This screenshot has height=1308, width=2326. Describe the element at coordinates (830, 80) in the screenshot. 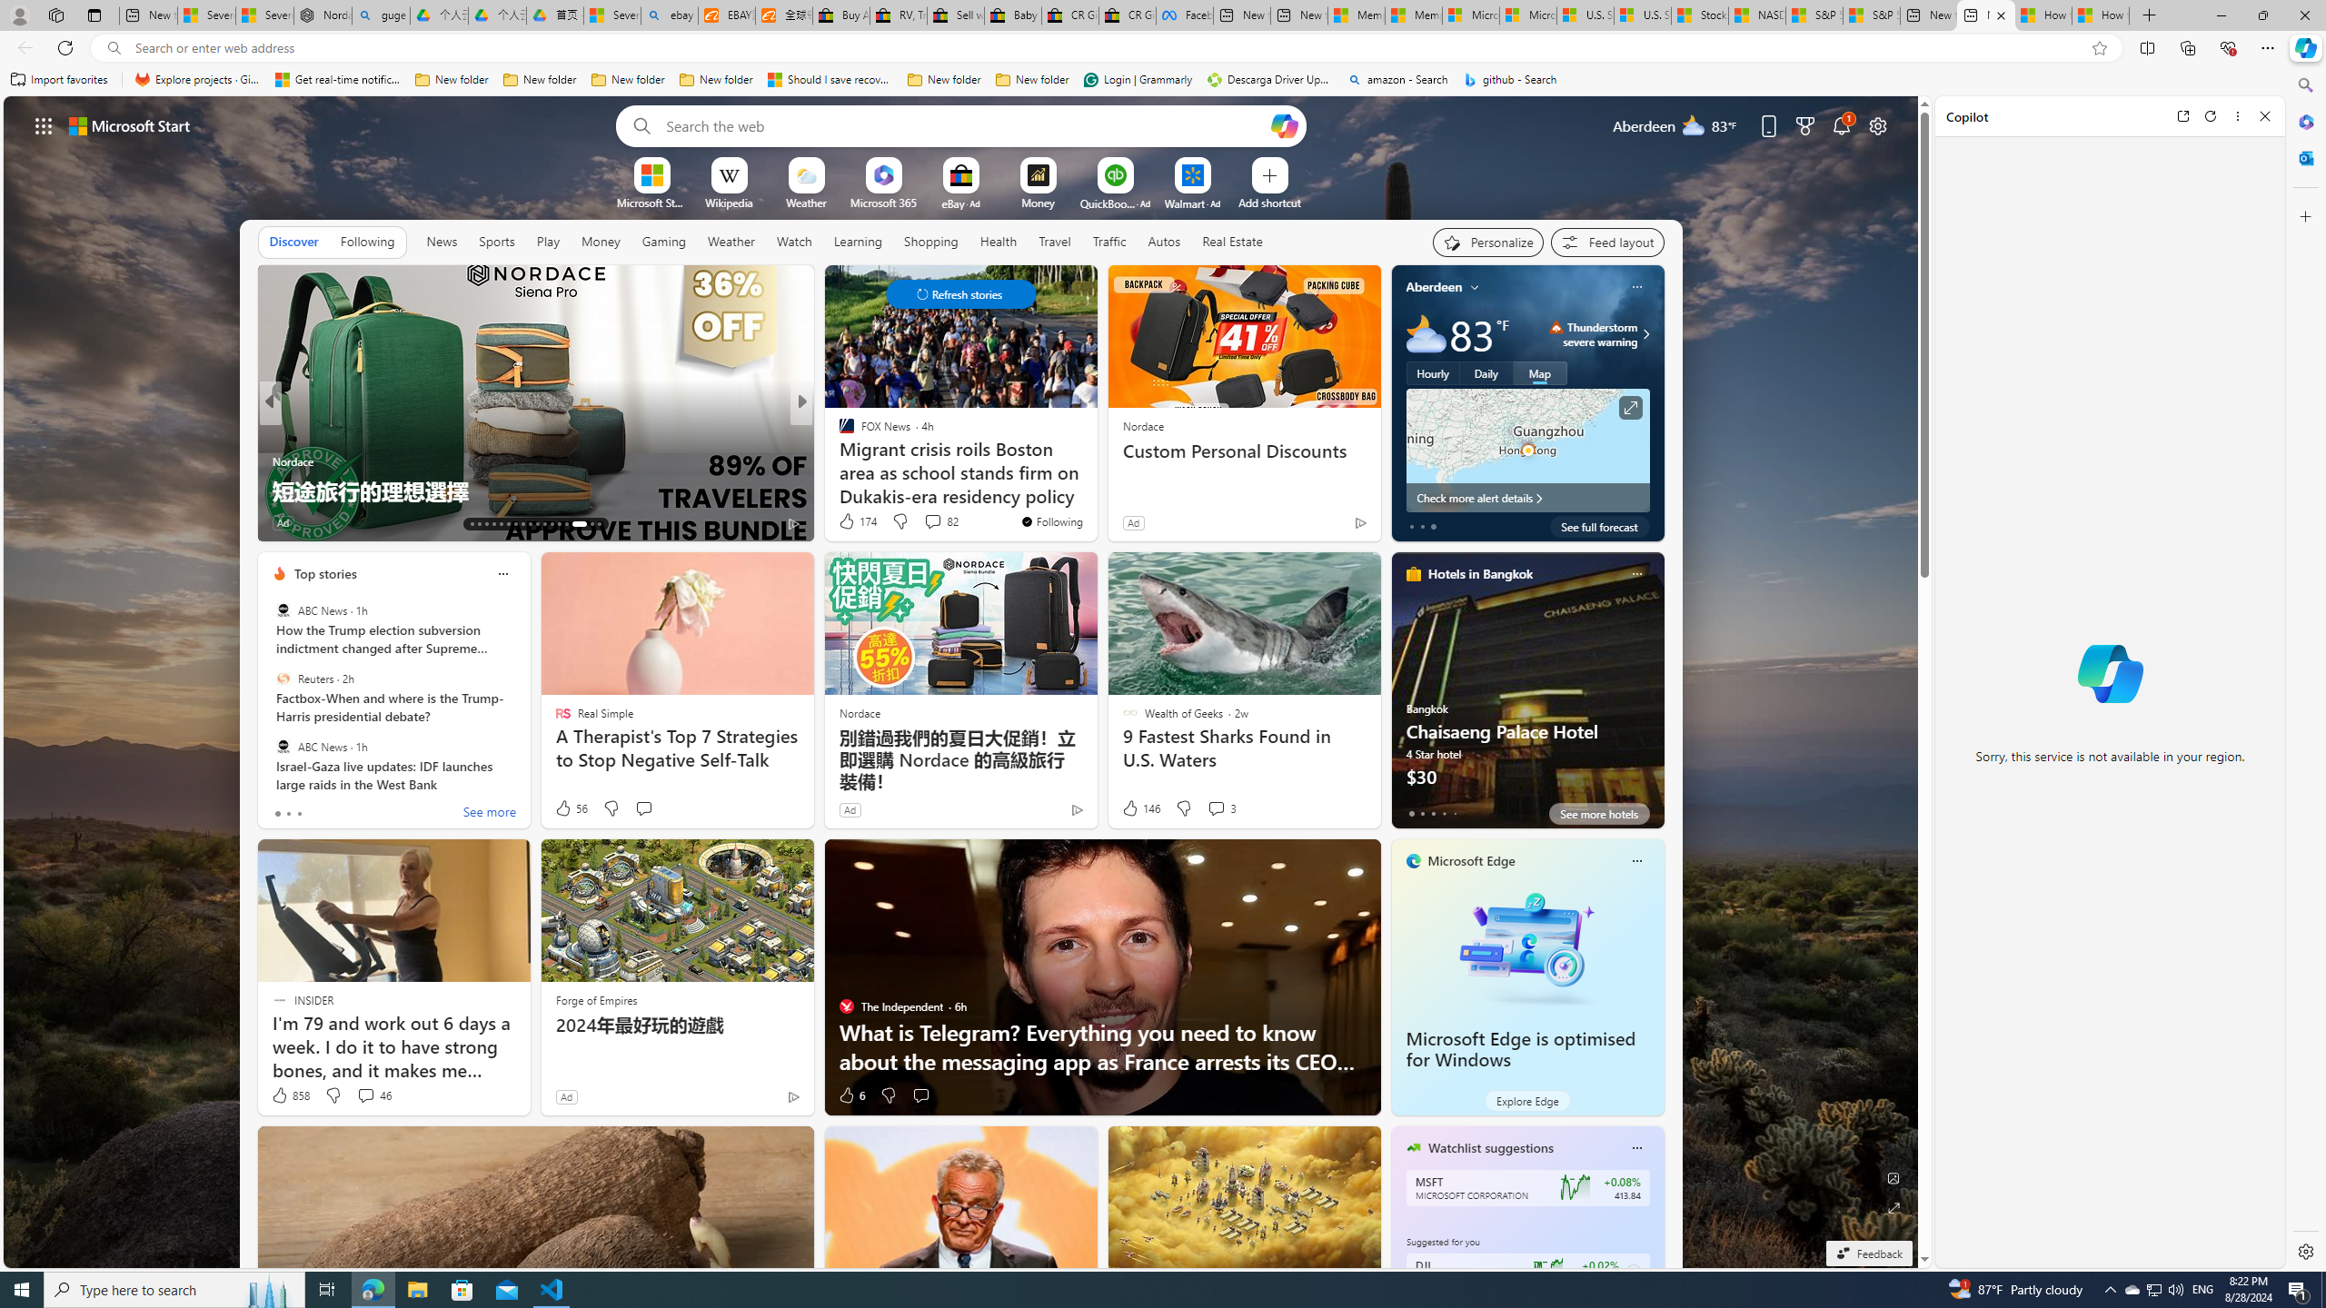

I see `Should I save recovered Word documents? - Microsoft Support` at that location.